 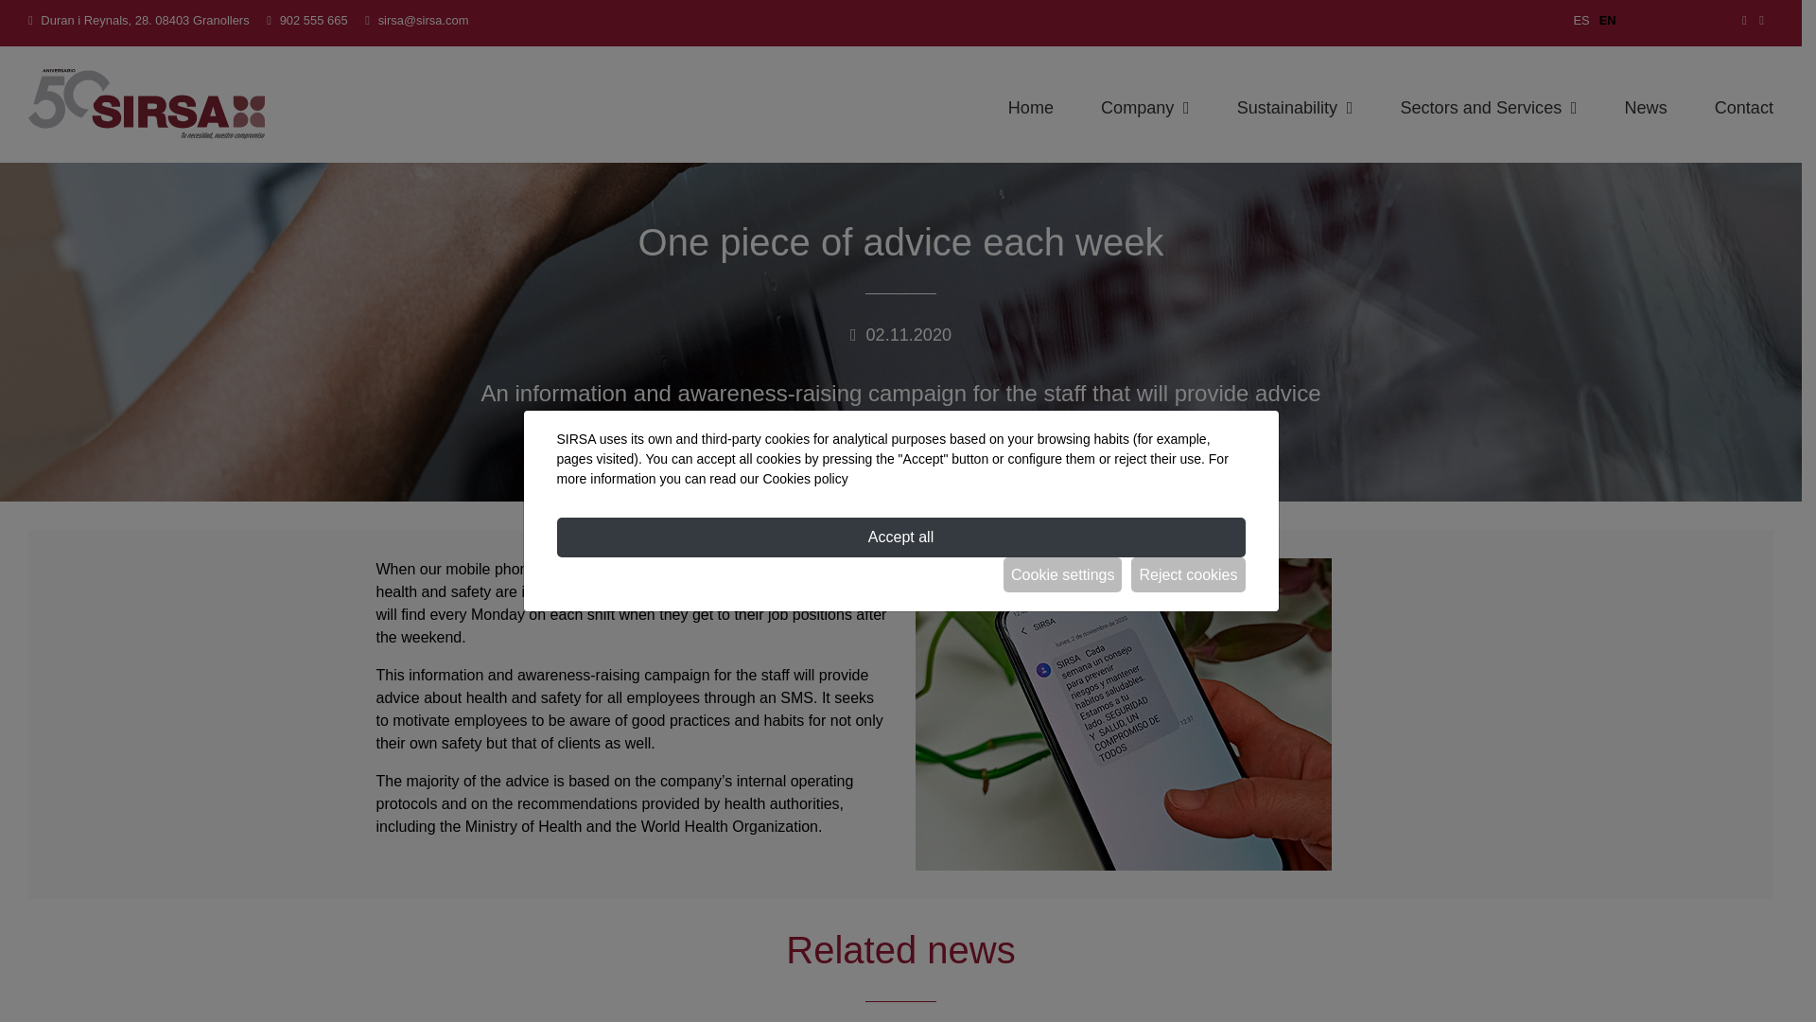 What do you see at coordinates (1580, 21) in the screenshot?
I see `ES` at bounding box center [1580, 21].